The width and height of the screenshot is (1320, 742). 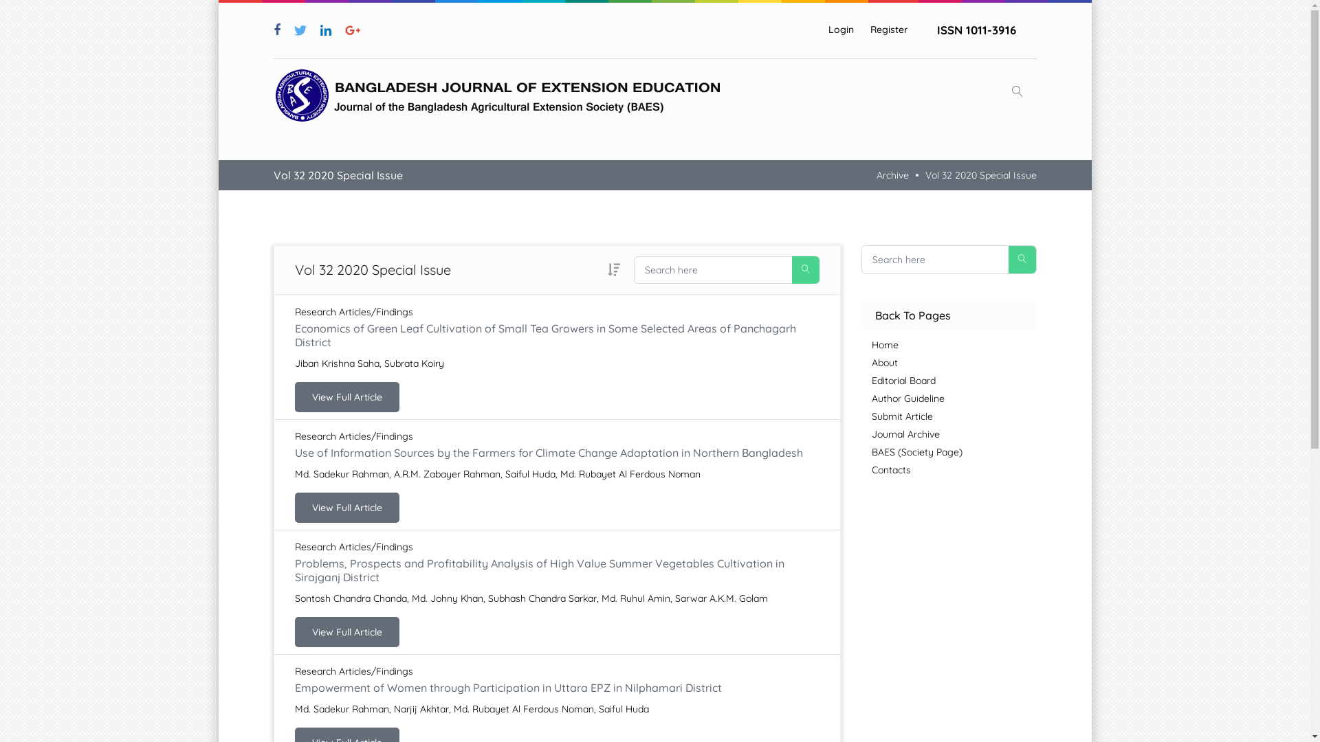 I want to click on View Full Article, so click(x=346, y=397).